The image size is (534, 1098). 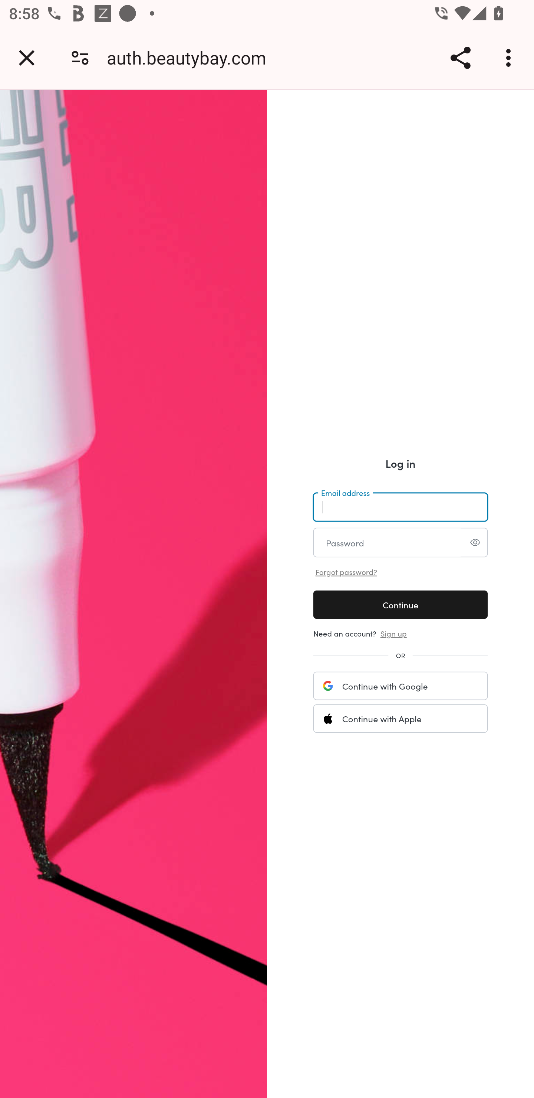 What do you see at coordinates (27, 57) in the screenshot?
I see `Close tab` at bounding box center [27, 57].